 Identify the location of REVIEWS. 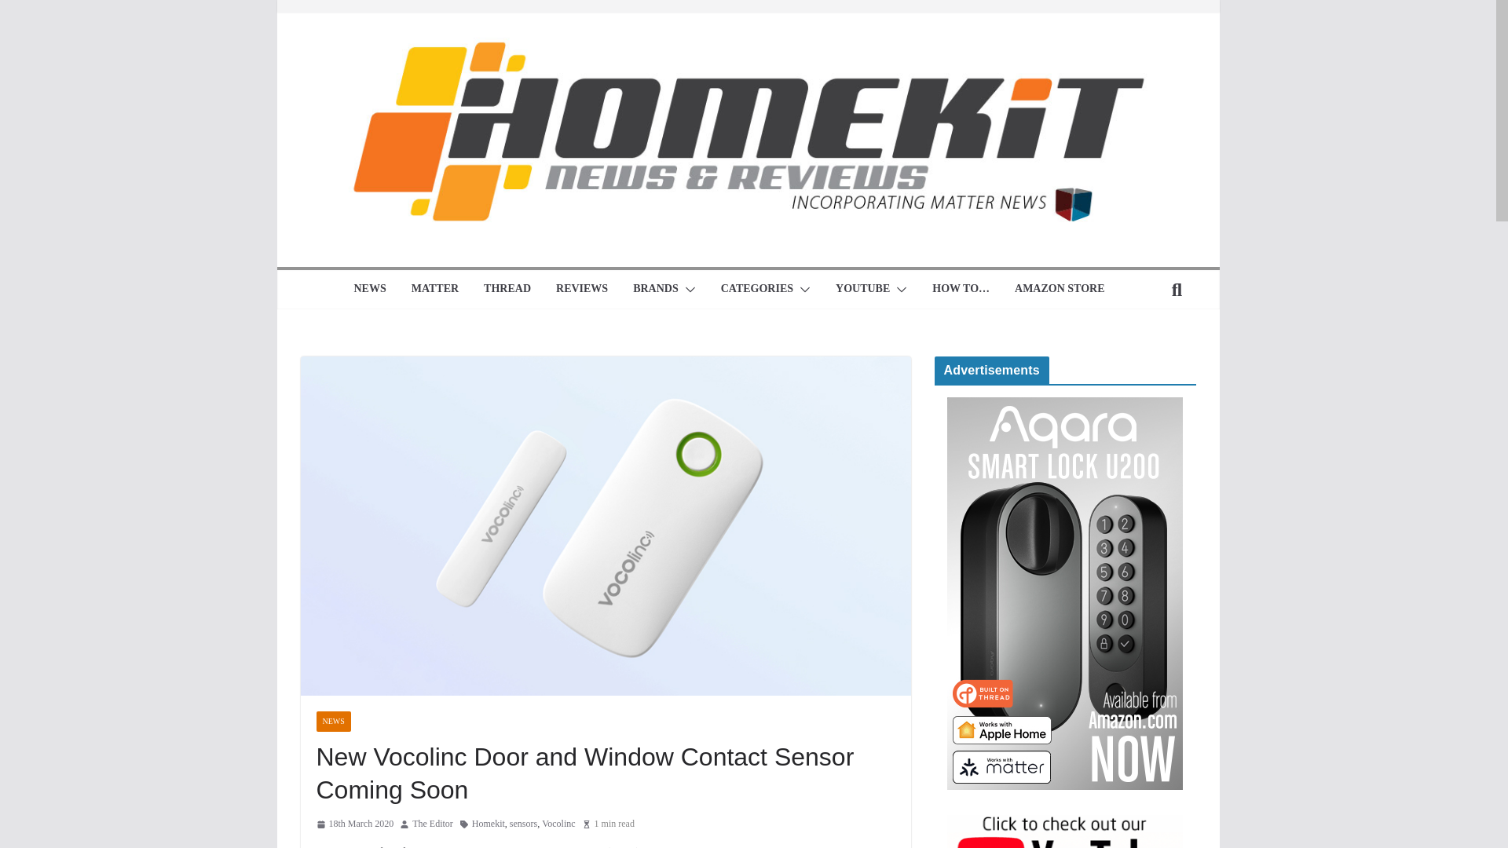
(581, 290).